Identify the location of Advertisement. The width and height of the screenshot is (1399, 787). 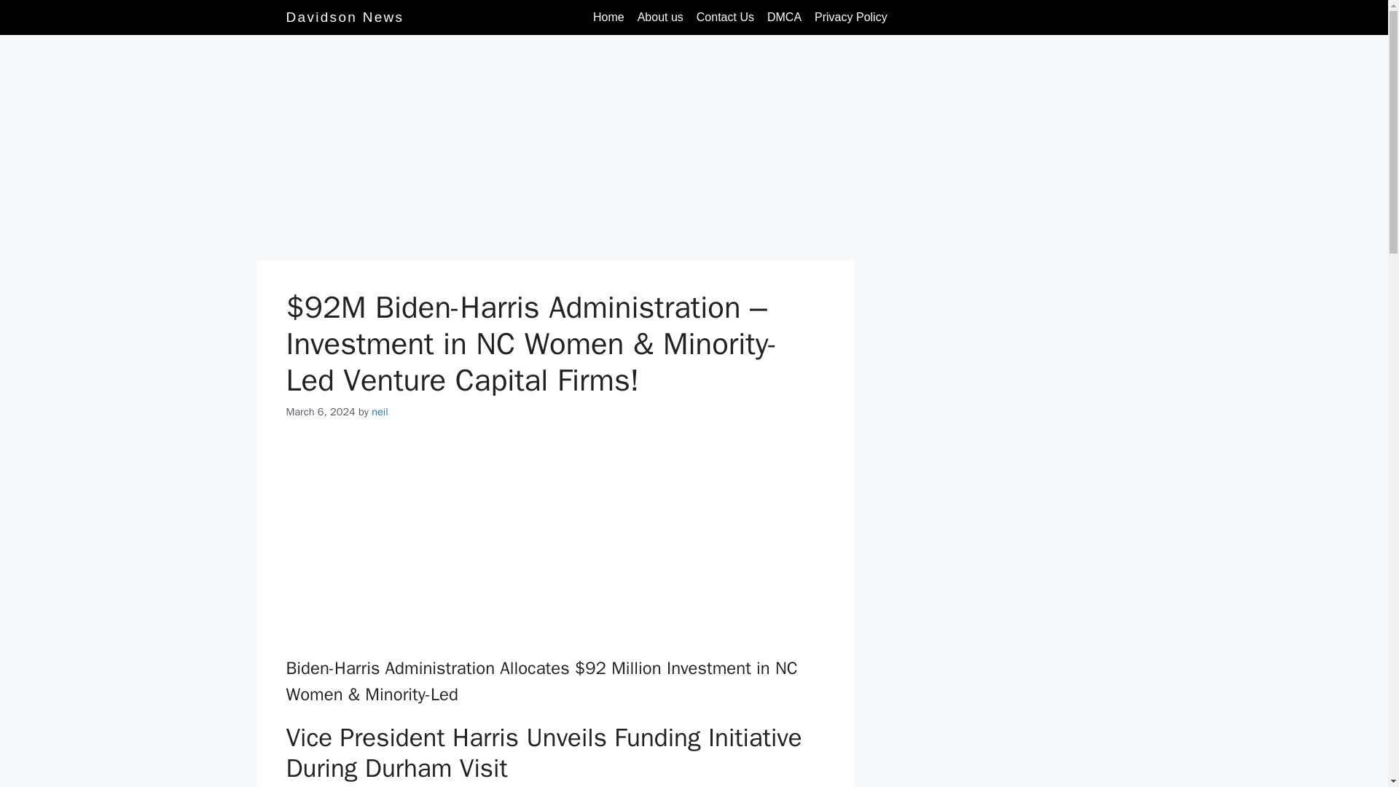
(554, 152).